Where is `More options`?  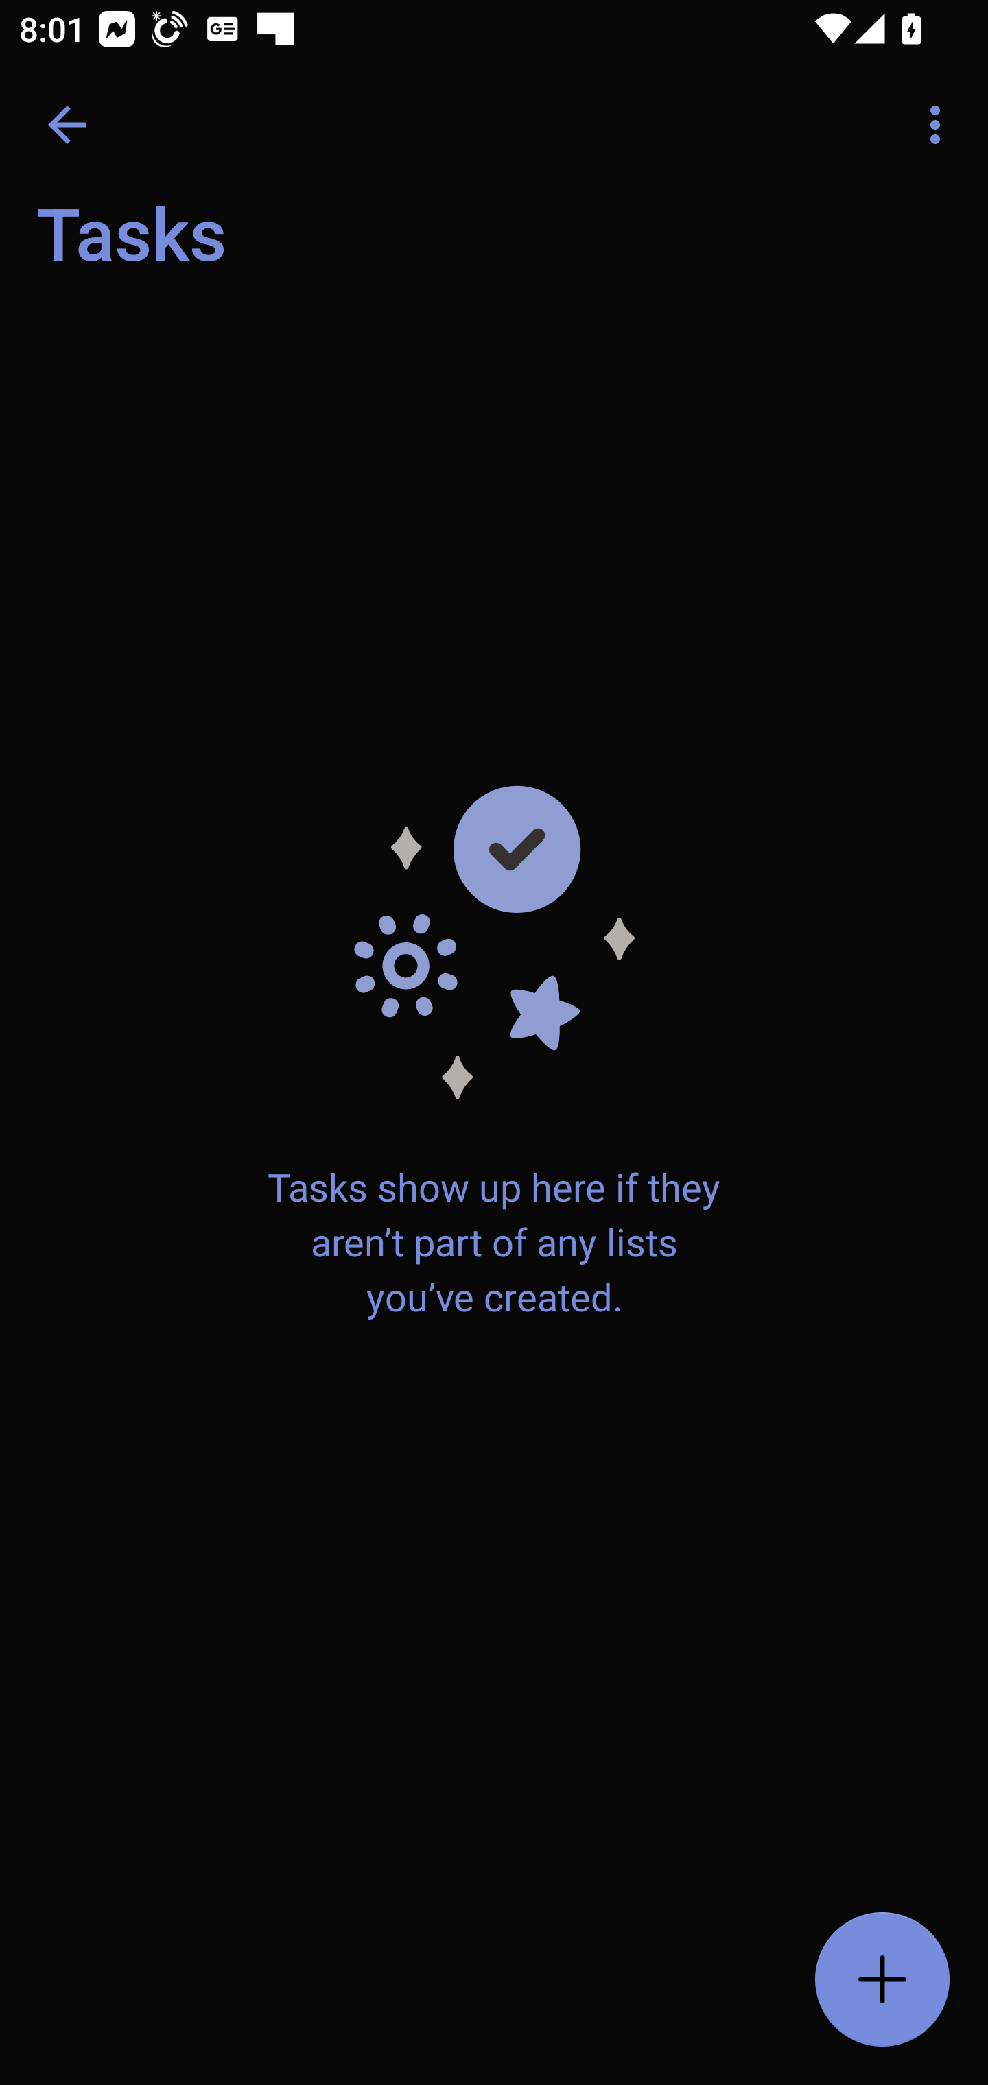 More options is located at coordinates (940, 125).